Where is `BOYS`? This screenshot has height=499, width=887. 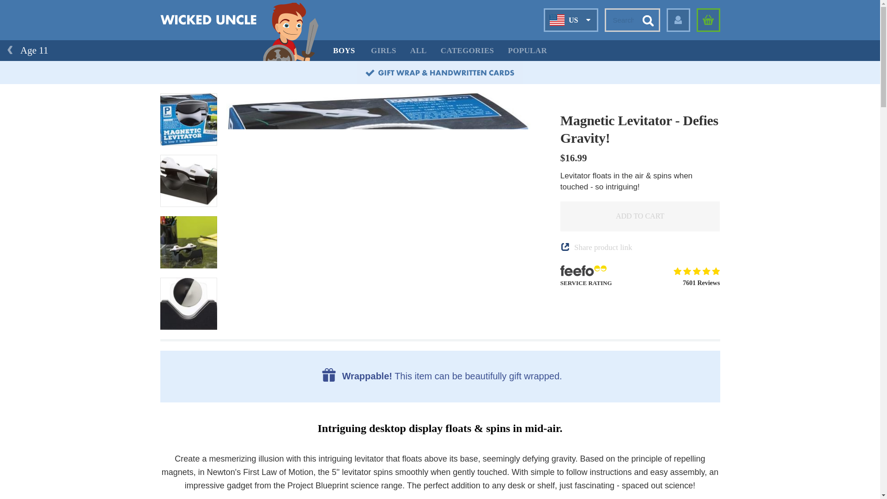 BOYS is located at coordinates (344, 50).